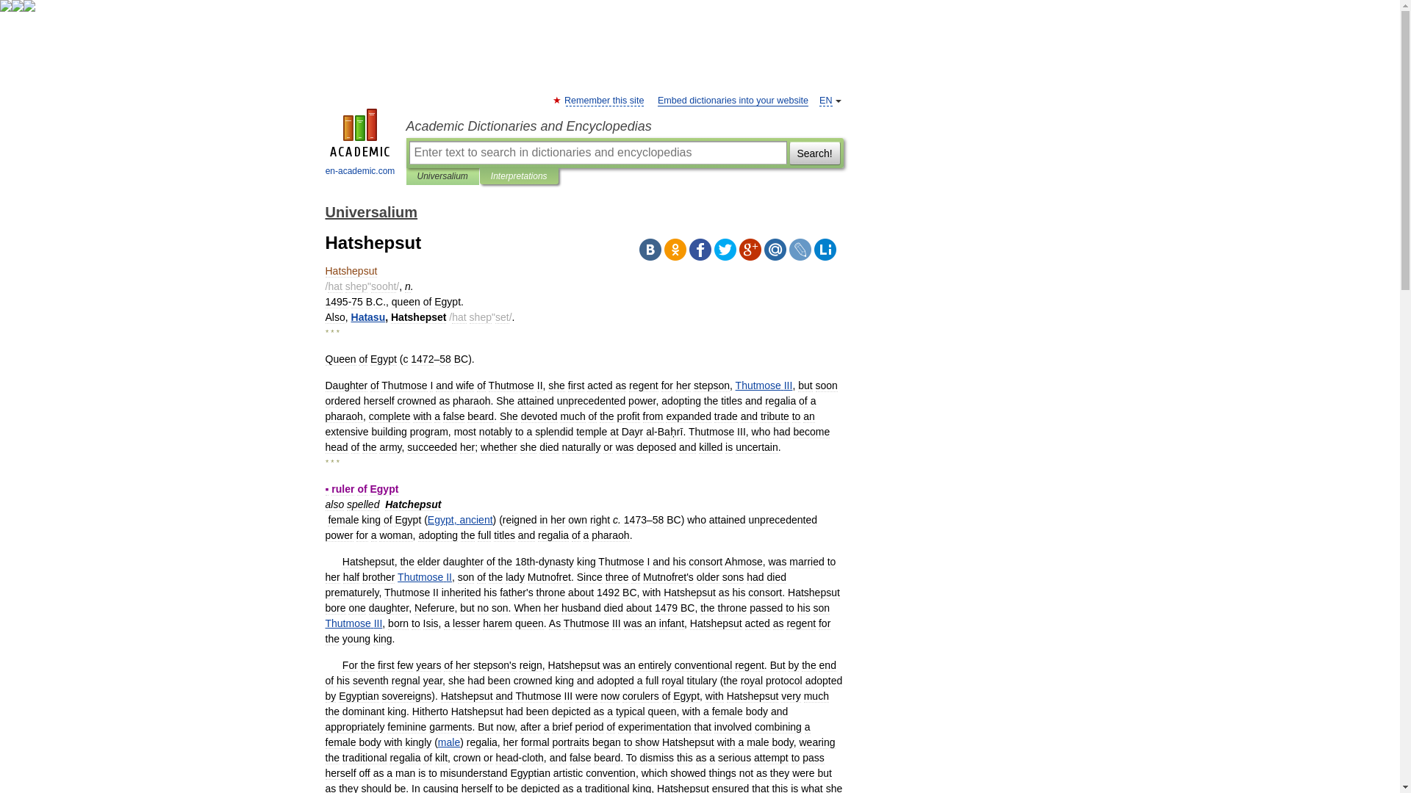 Image resolution: width=1411 pixels, height=793 pixels. What do you see at coordinates (624, 126) in the screenshot?
I see `Academic Dictionaries and Encyclopedias` at bounding box center [624, 126].